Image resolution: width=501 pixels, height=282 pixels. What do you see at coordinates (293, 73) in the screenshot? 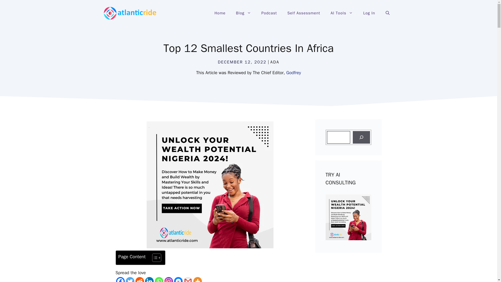
I see `Godfrey` at bounding box center [293, 73].